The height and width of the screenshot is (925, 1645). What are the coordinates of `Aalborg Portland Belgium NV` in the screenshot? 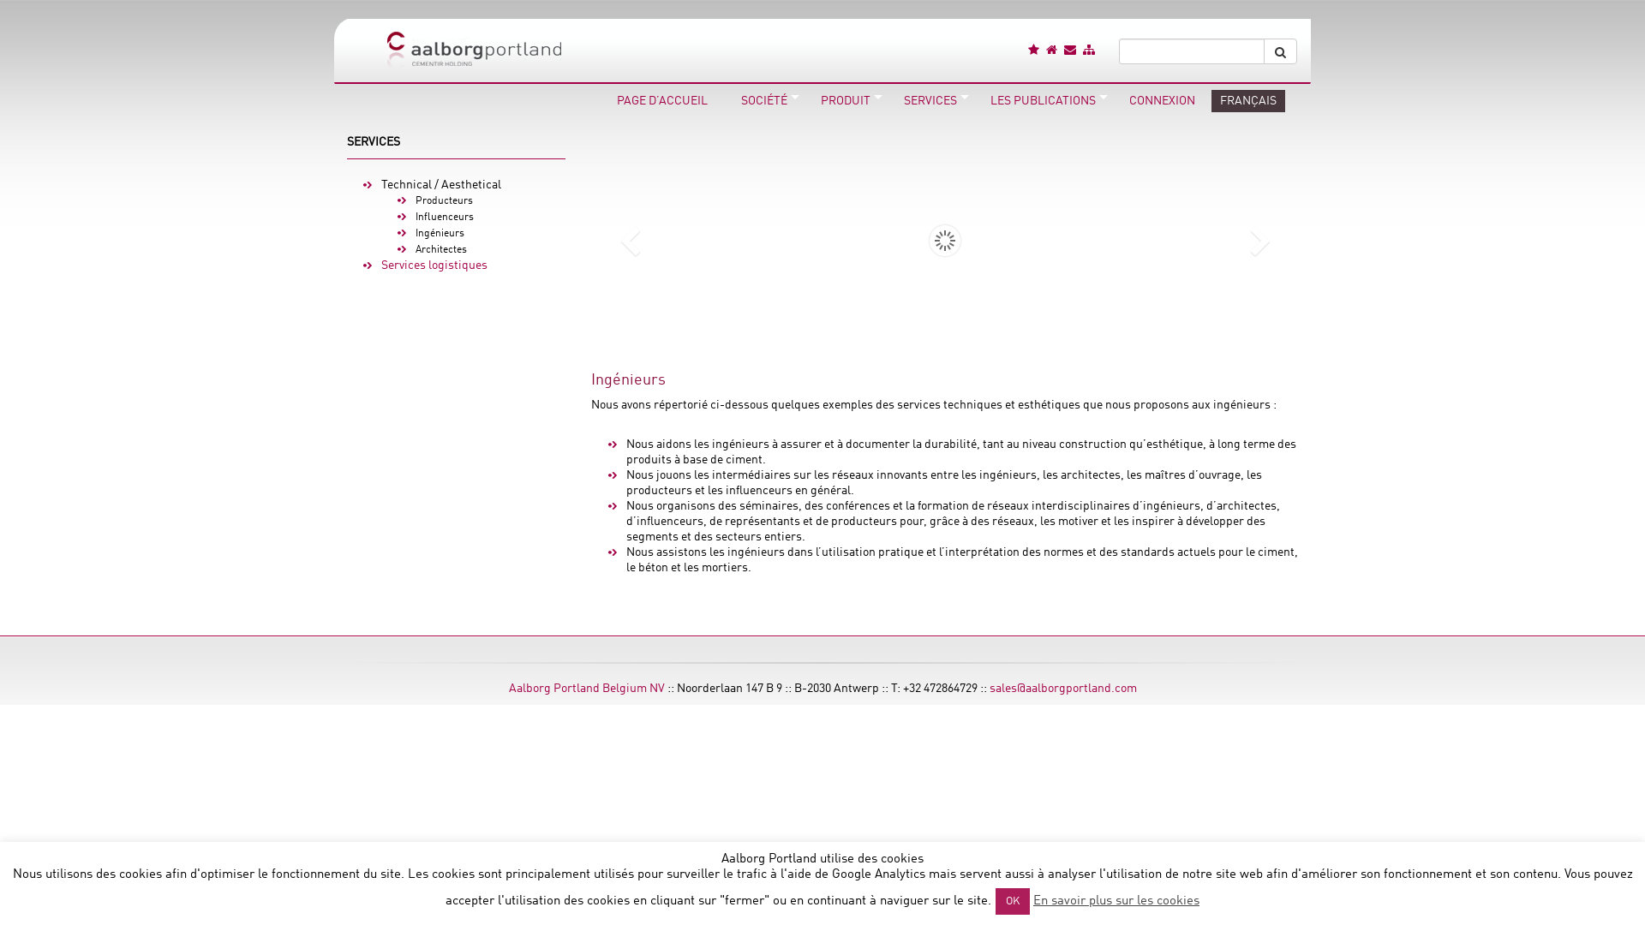 It's located at (587, 689).